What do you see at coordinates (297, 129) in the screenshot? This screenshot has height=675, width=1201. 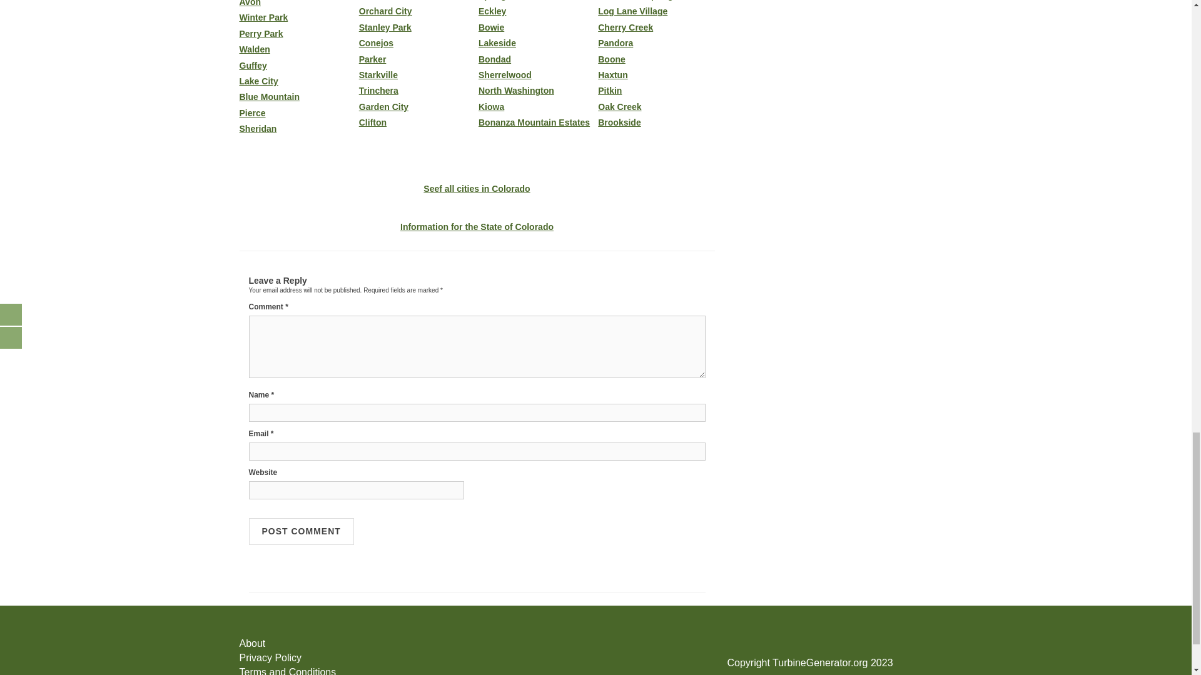 I see `Sheridan` at bounding box center [297, 129].